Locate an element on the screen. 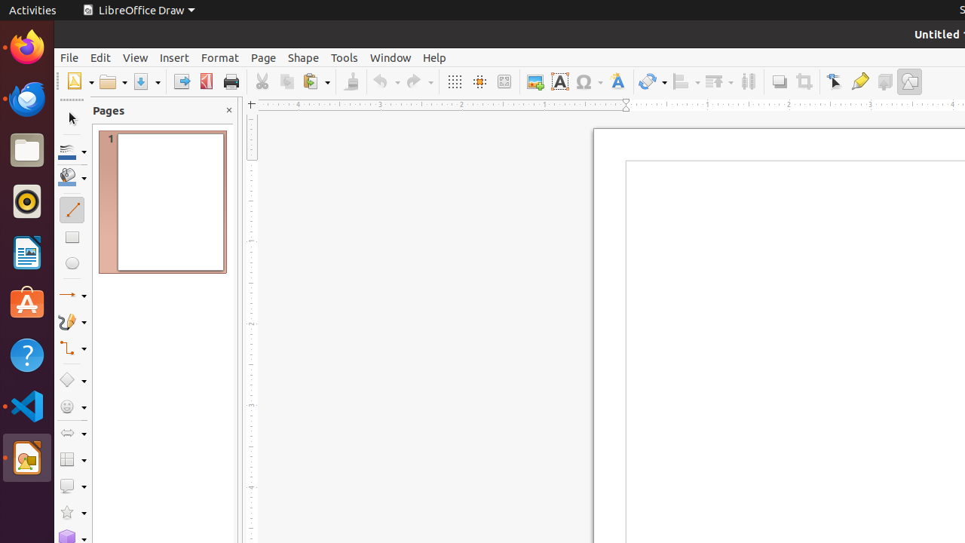  Glue Points is located at coordinates (859, 81).